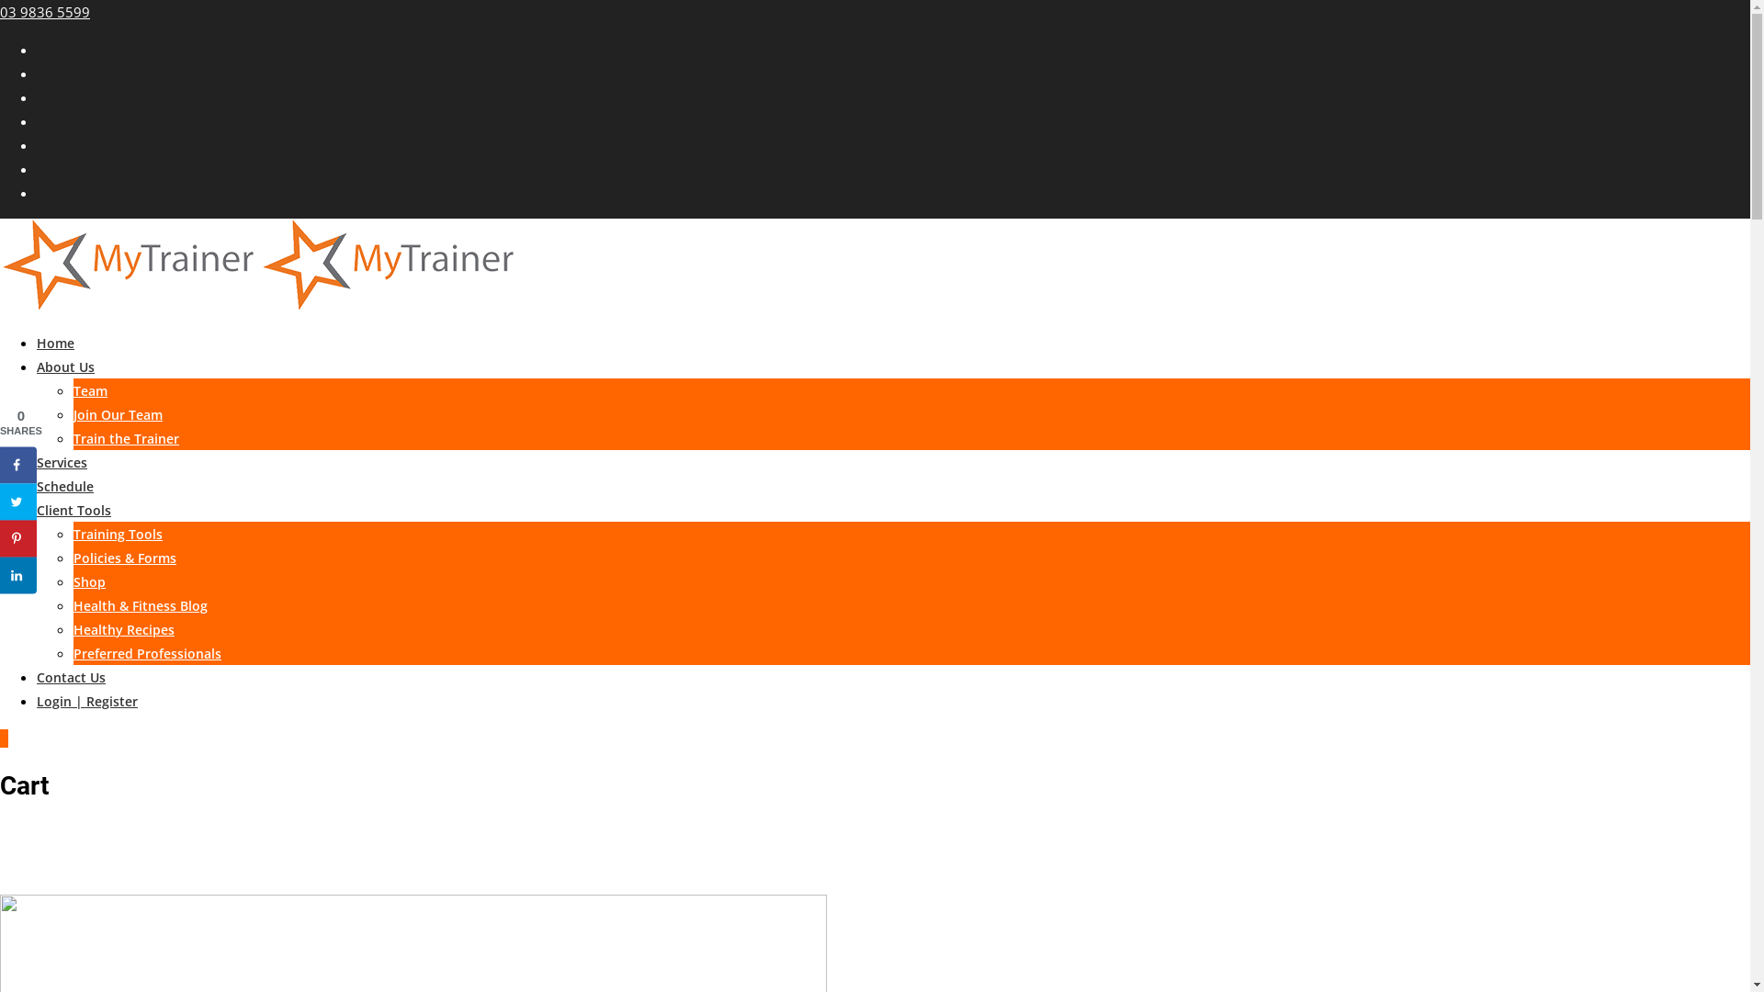 The image size is (1764, 992). I want to click on Join Our Team, so click(118, 415).